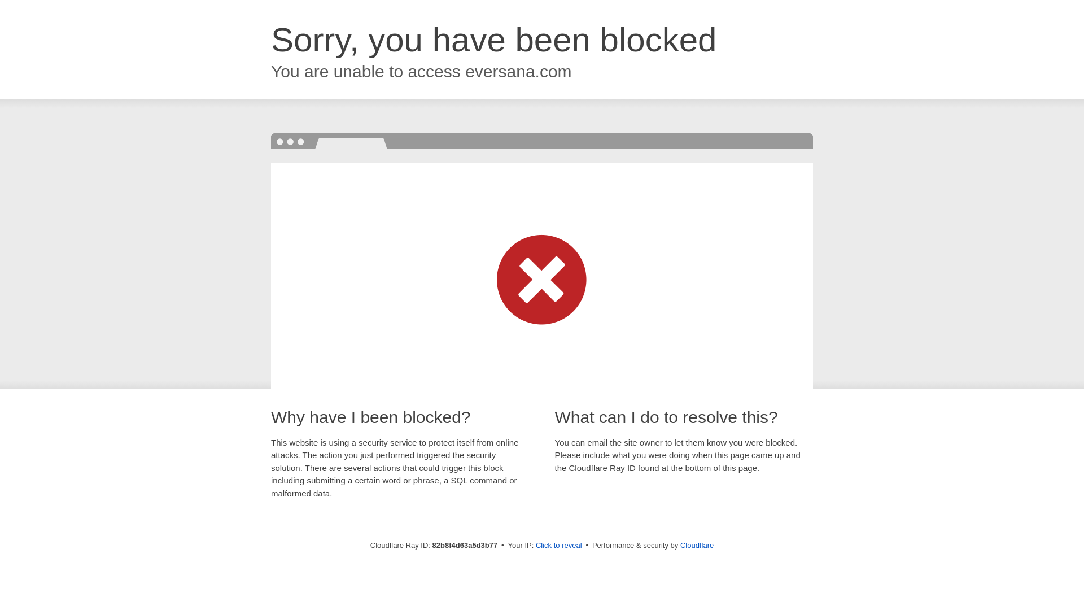  I want to click on Cloudflare, so click(697, 546).